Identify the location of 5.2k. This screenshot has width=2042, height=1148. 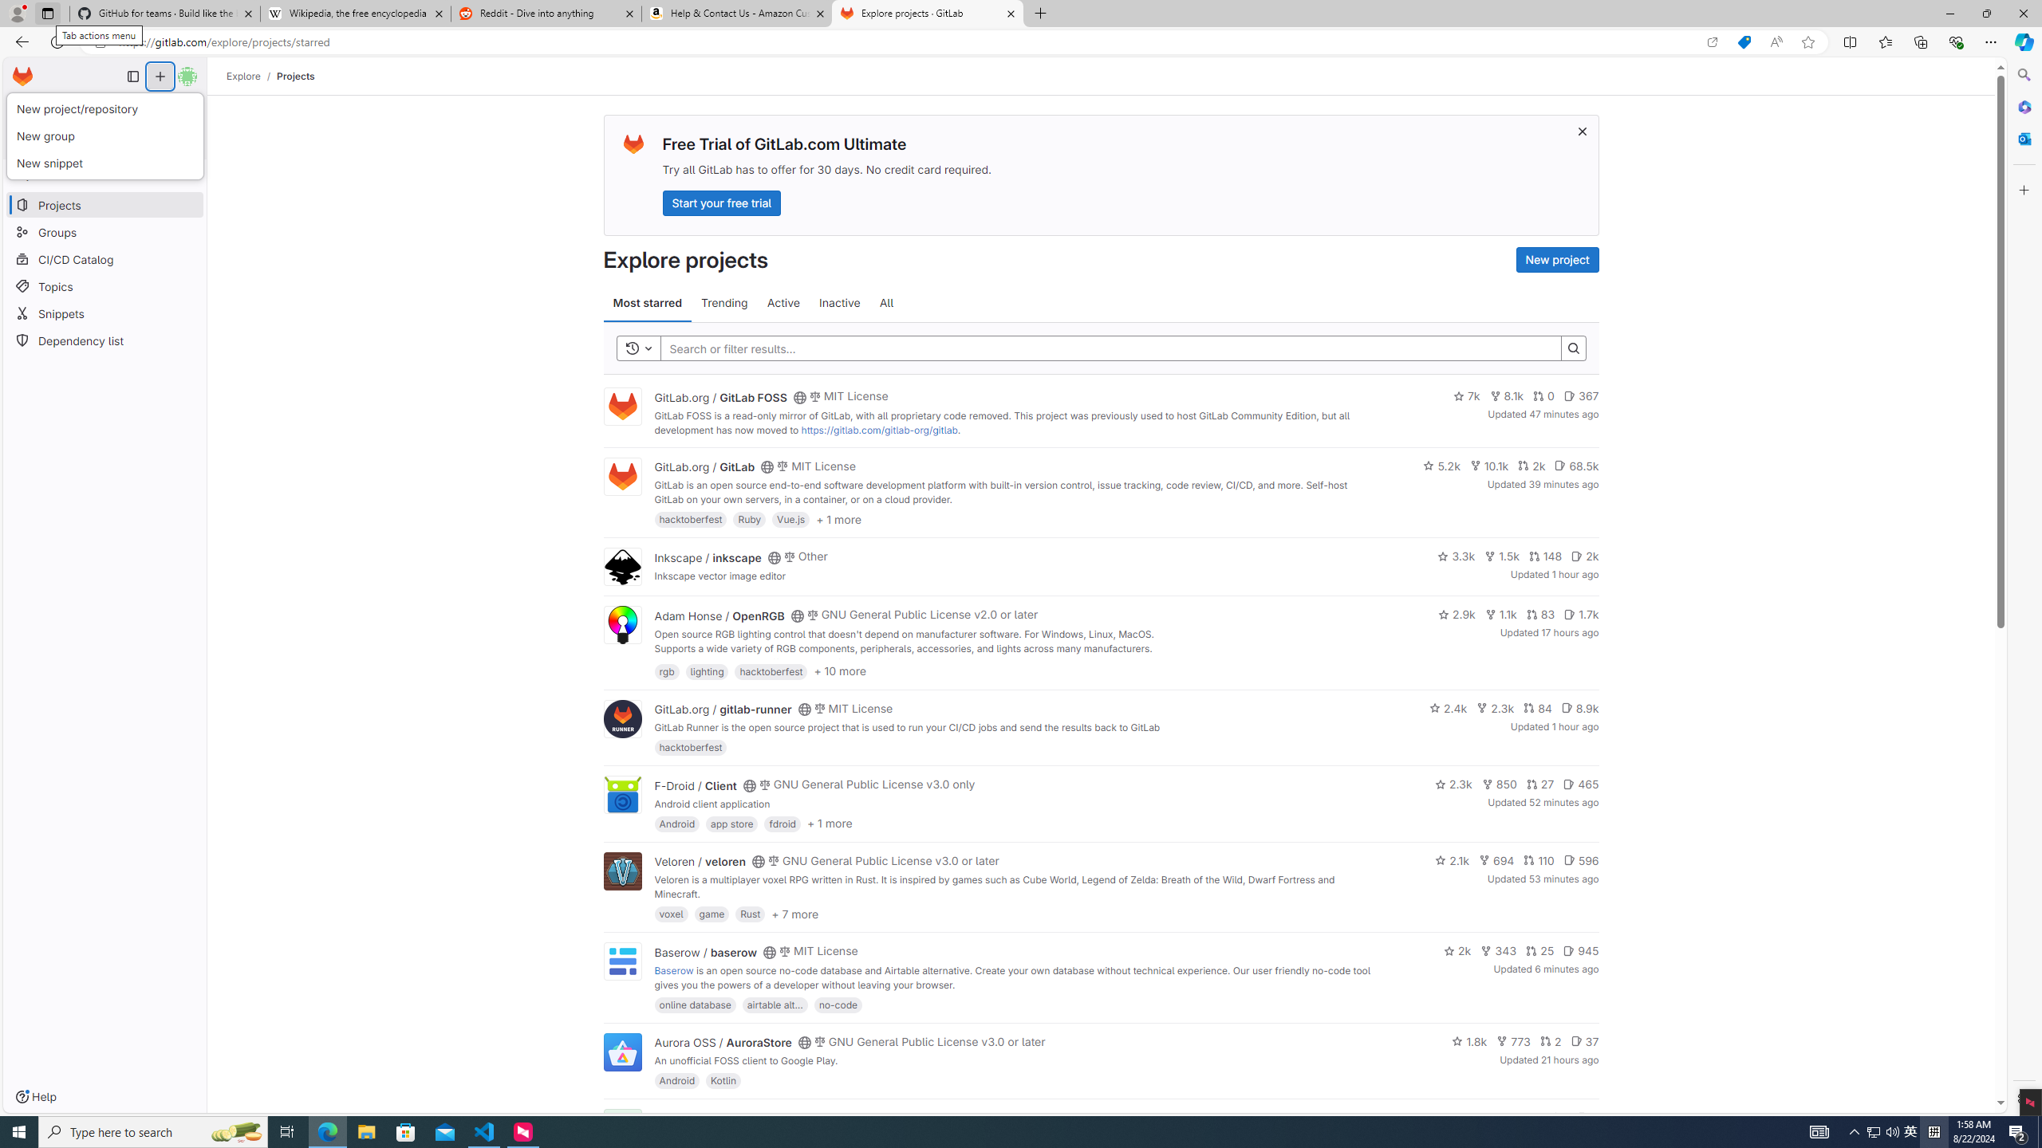
(1441, 466).